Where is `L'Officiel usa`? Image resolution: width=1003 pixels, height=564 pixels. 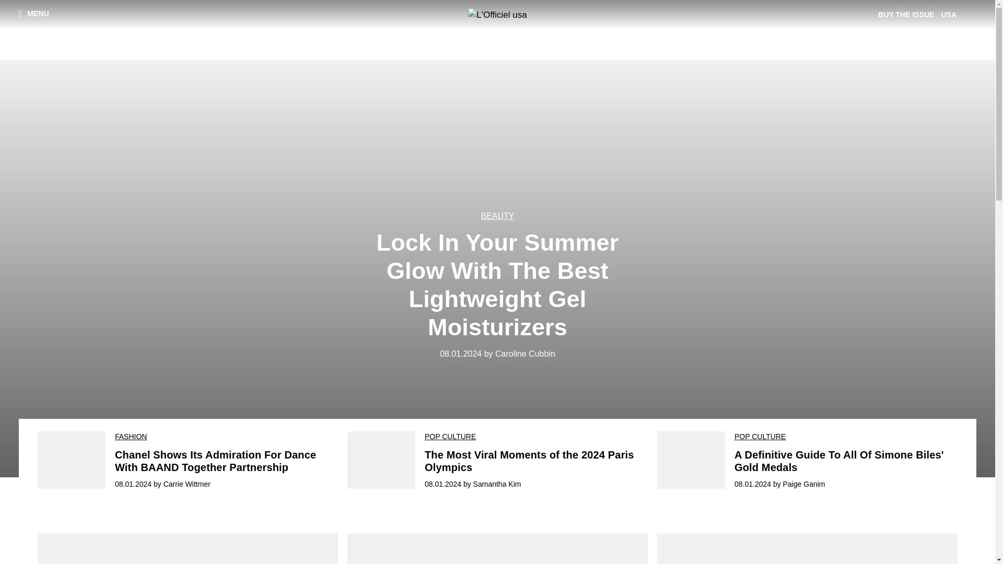 L'Officiel usa is located at coordinates (497, 15).